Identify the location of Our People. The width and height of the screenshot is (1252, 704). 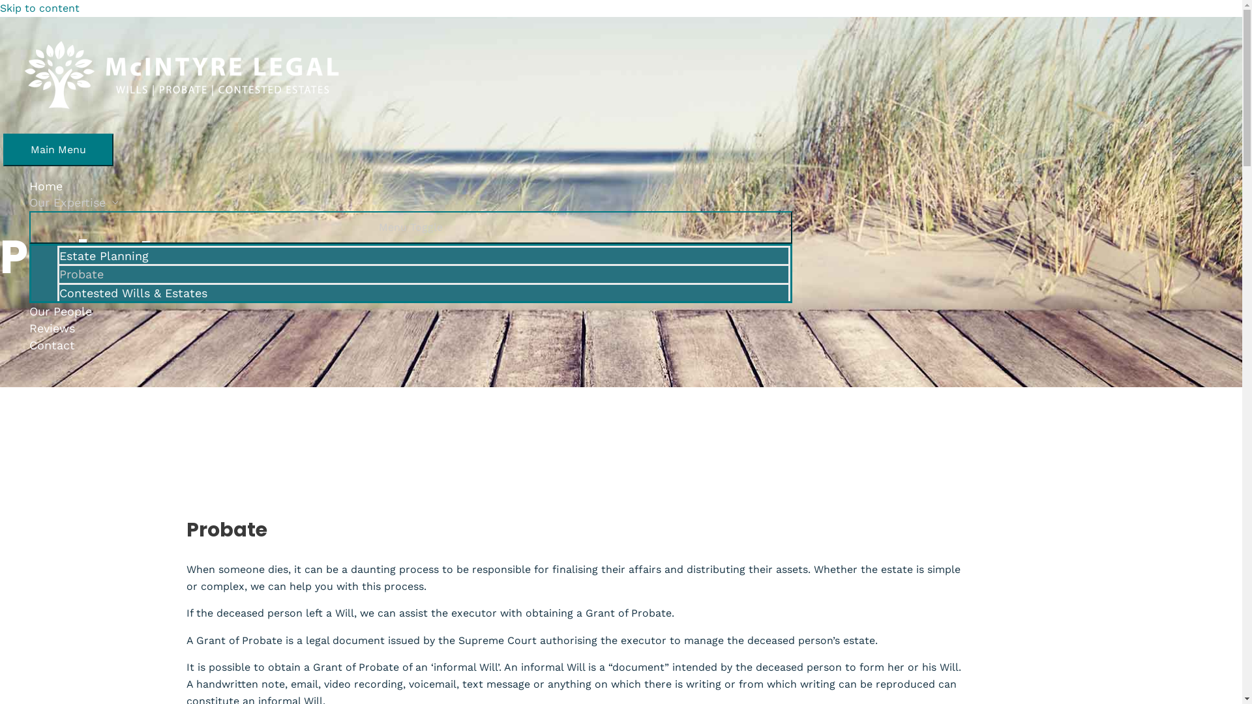
(411, 312).